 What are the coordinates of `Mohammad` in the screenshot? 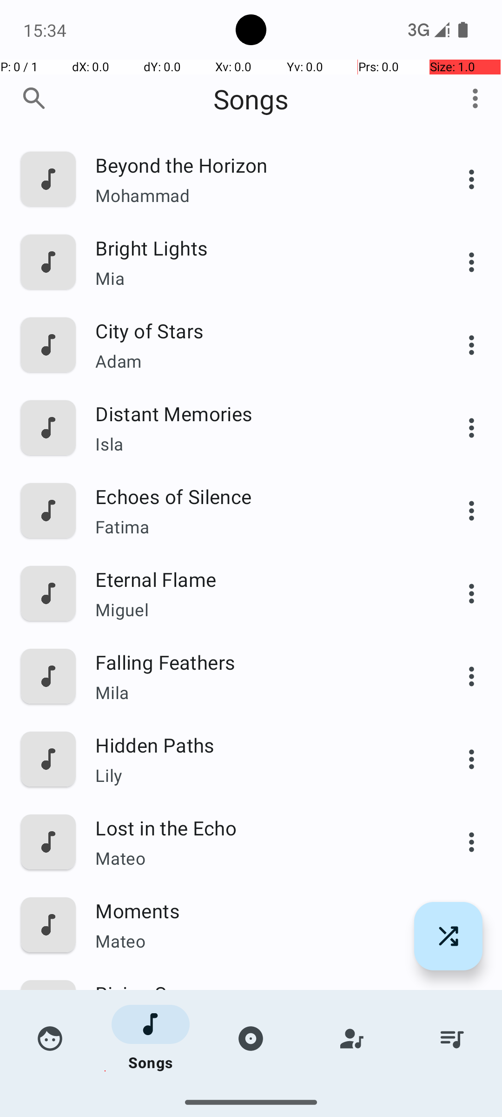 It's located at (259, 195).